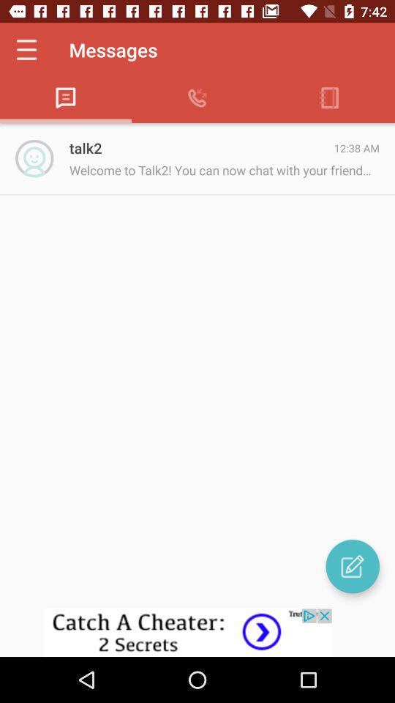 This screenshot has width=395, height=703. I want to click on advertisement, so click(197, 633).